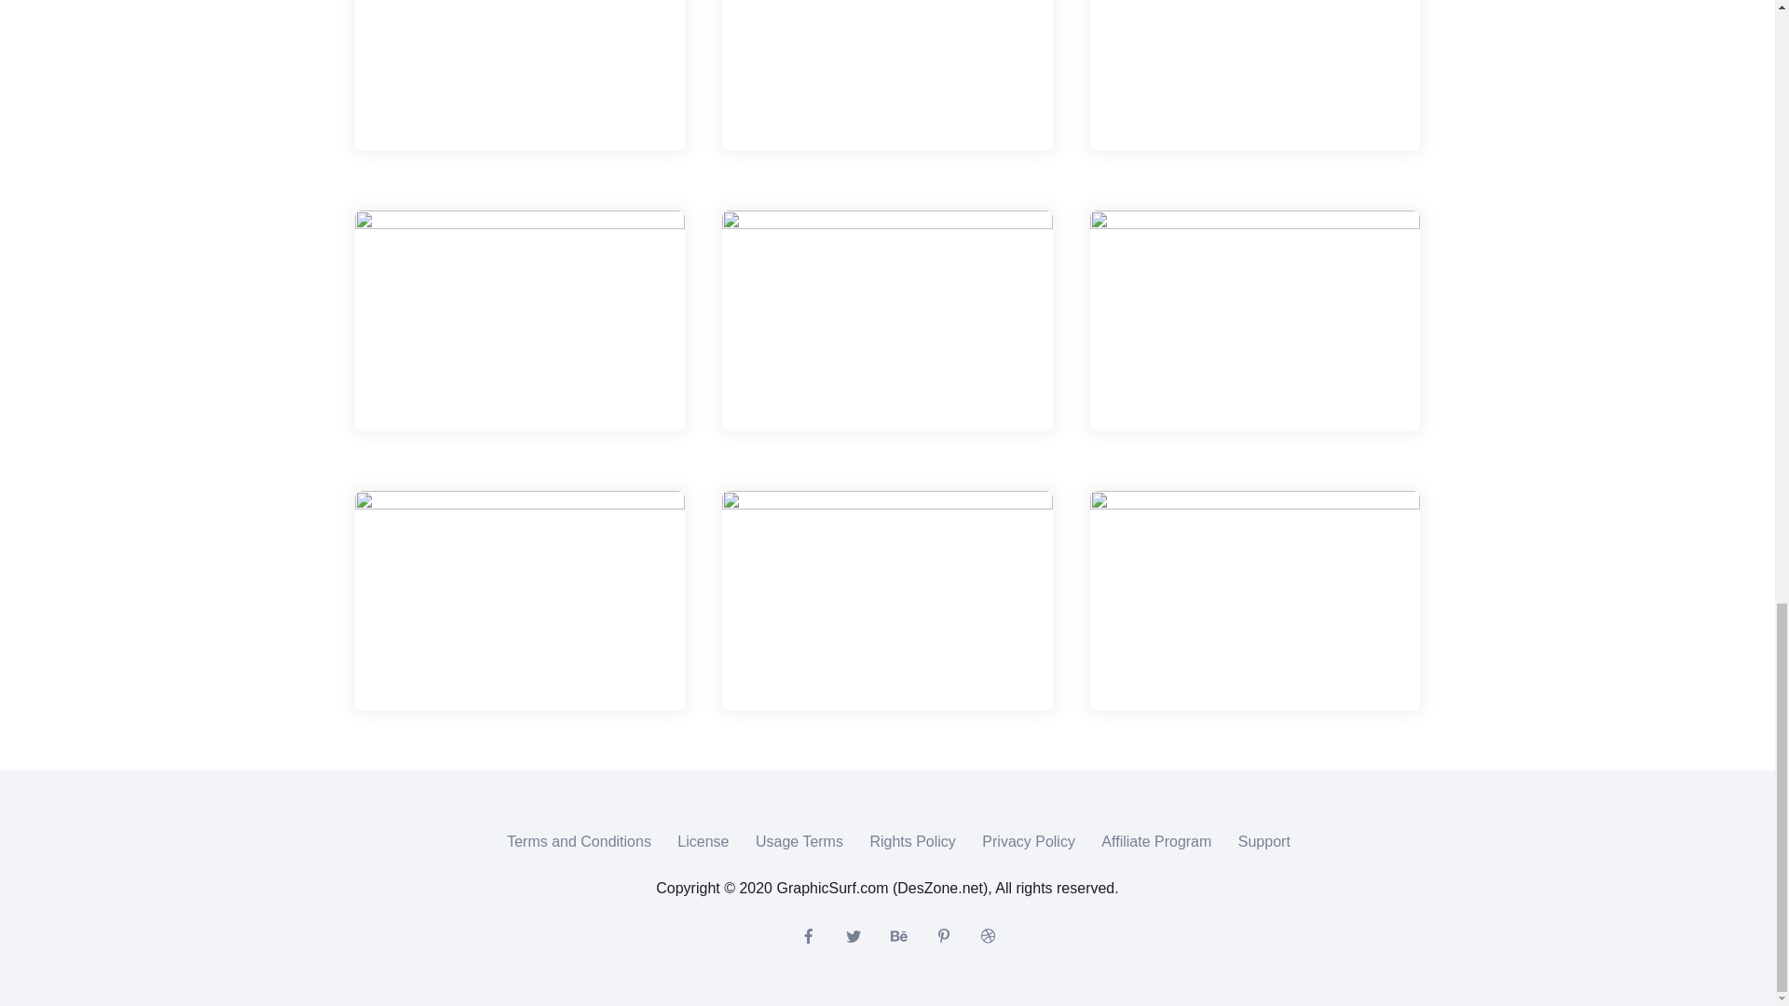 Image resolution: width=1789 pixels, height=1006 pixels. I want to click on Negative Financial Schedule and Frustrated Traders Concept, so click(887, 75).